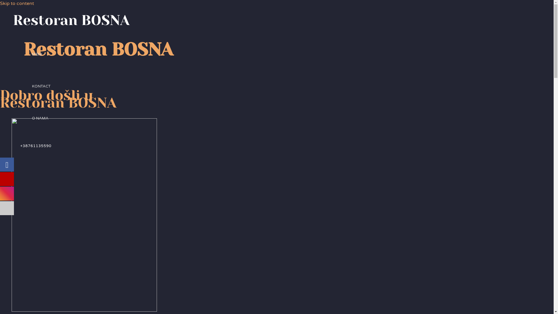 The width and height of the screenshot is (558, 314). I want to click on O NAMA, so click(41, 118).